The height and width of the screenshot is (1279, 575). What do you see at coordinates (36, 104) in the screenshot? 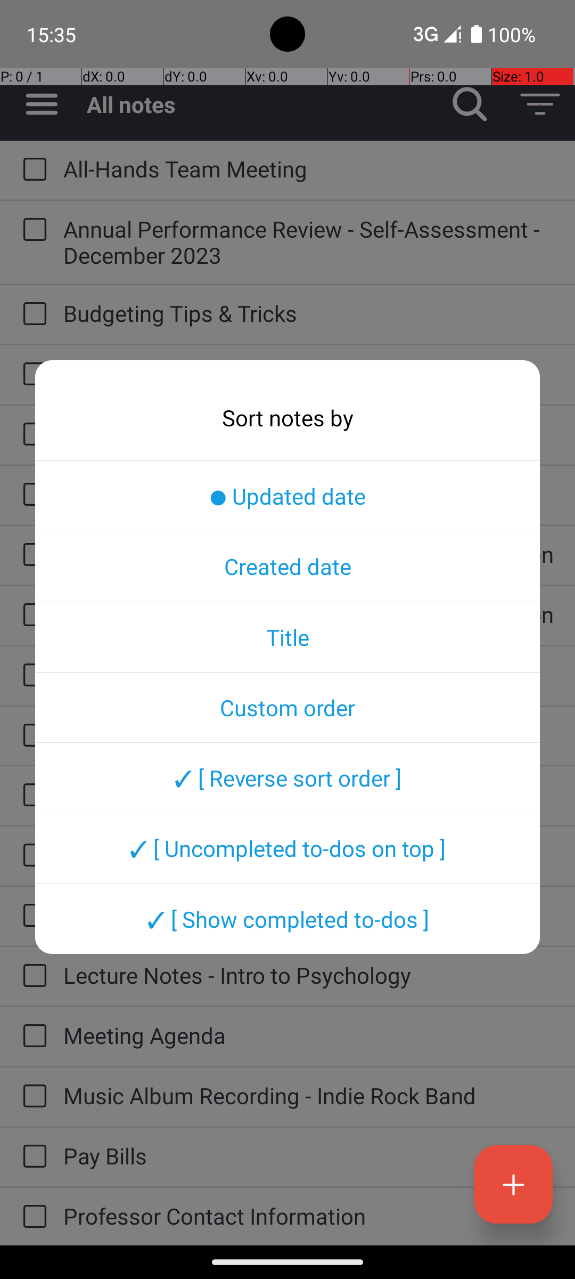
I see `Sidebar` at bounding box center [36, 104].